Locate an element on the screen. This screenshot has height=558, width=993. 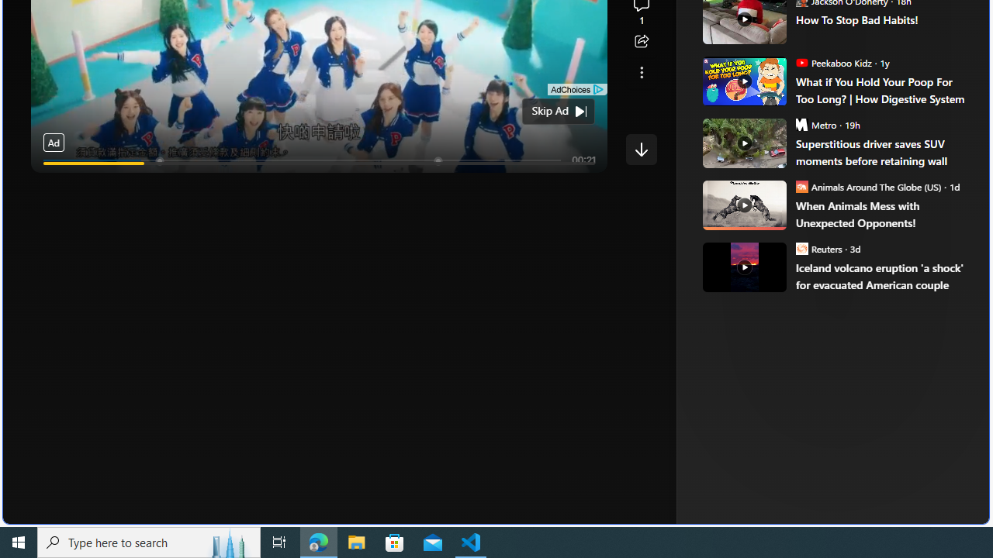
Animals Around The Globe (US) Animals Around The Globe (US) is located at coordinates (868, 186).